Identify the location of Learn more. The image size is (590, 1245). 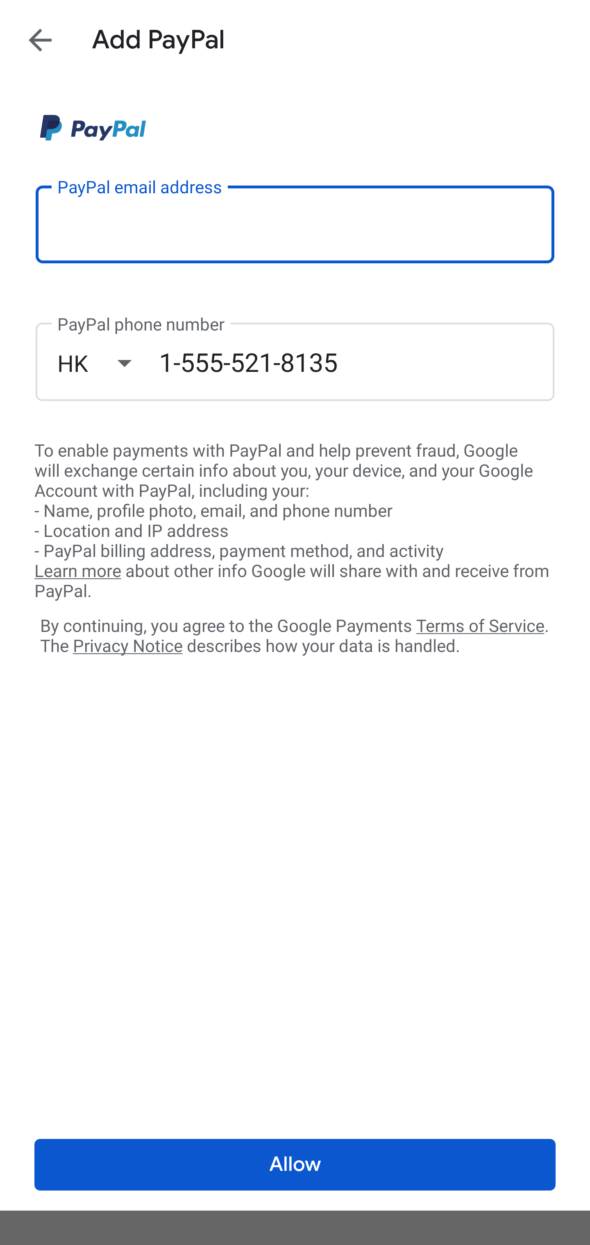
(77, 571).